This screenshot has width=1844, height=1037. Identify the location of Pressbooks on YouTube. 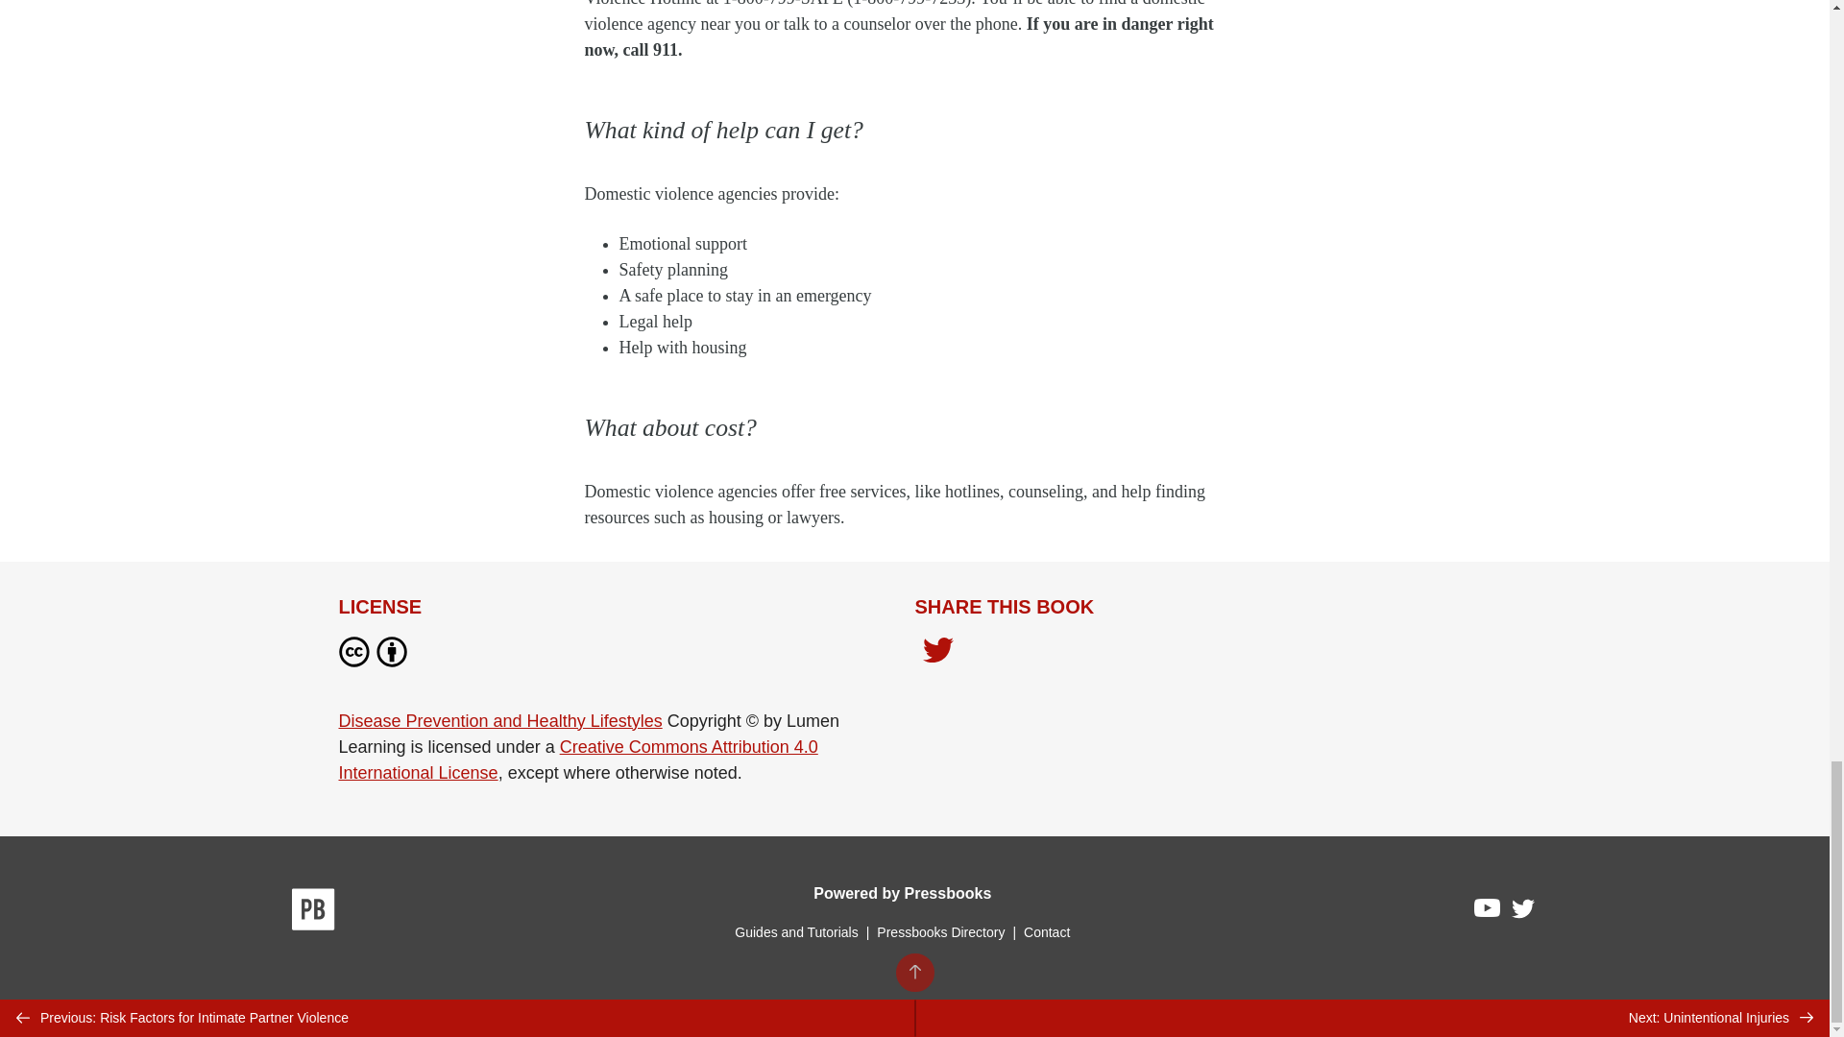
(1488, 912).